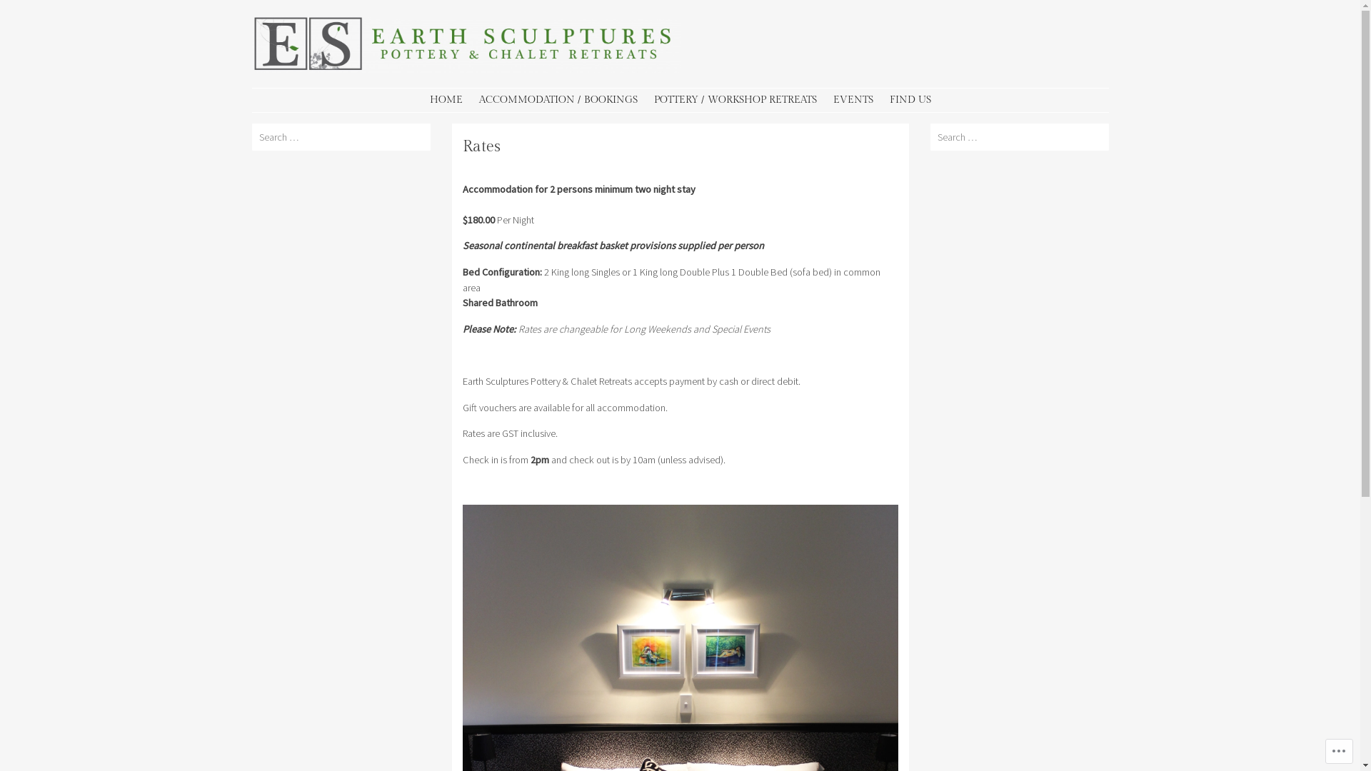 The width and height of the screenshot is (1371, 771). What do you see at coordinates (910, 100) in the screenshot?
I see `FIND US` at bounding box center [910, 100].